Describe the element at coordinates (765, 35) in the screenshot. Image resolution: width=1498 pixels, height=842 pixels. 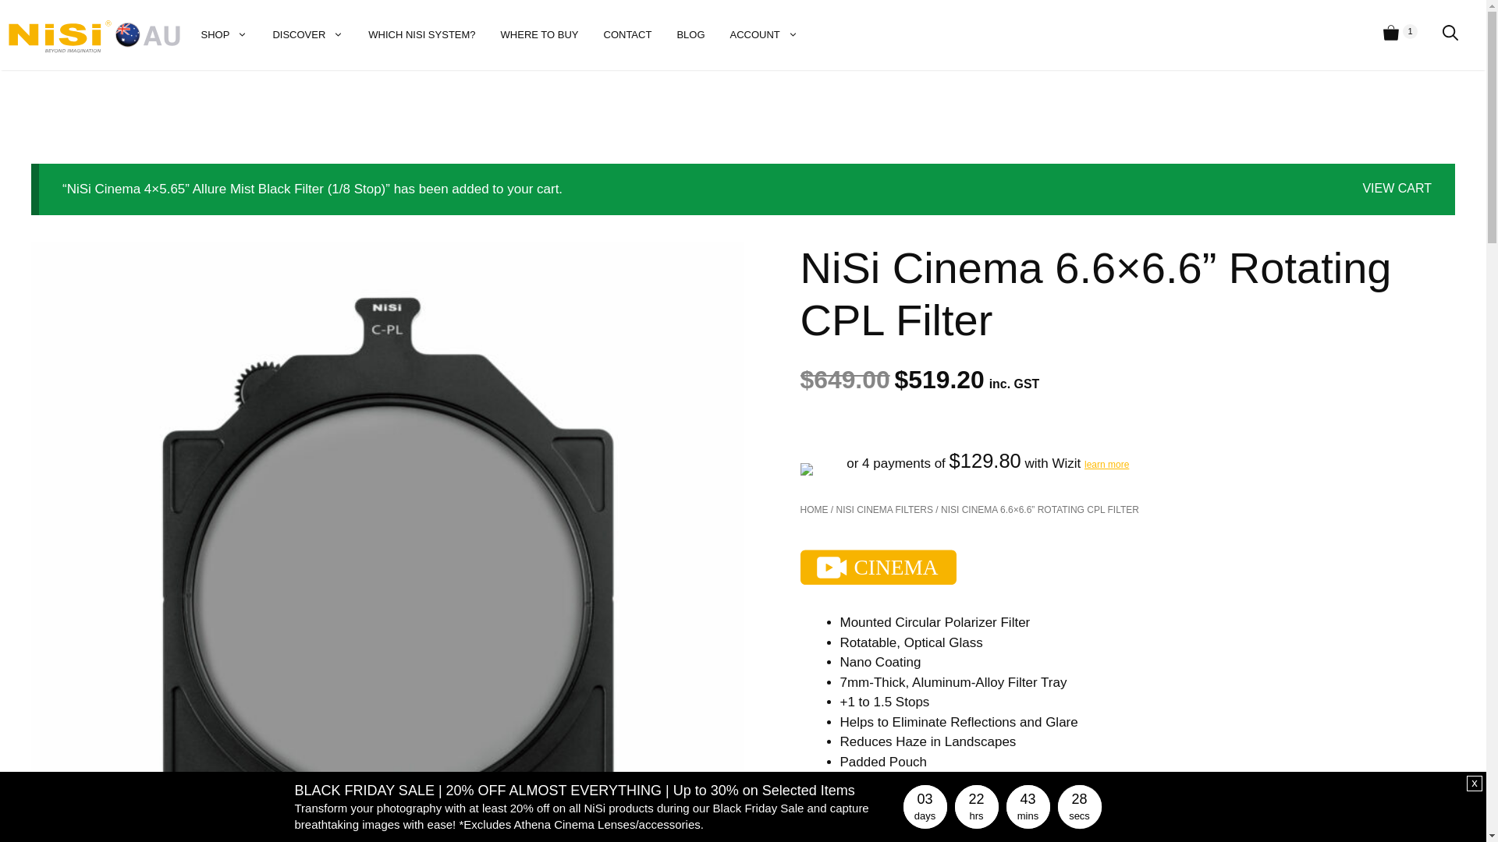
I see `ACCOUNT` at that location.